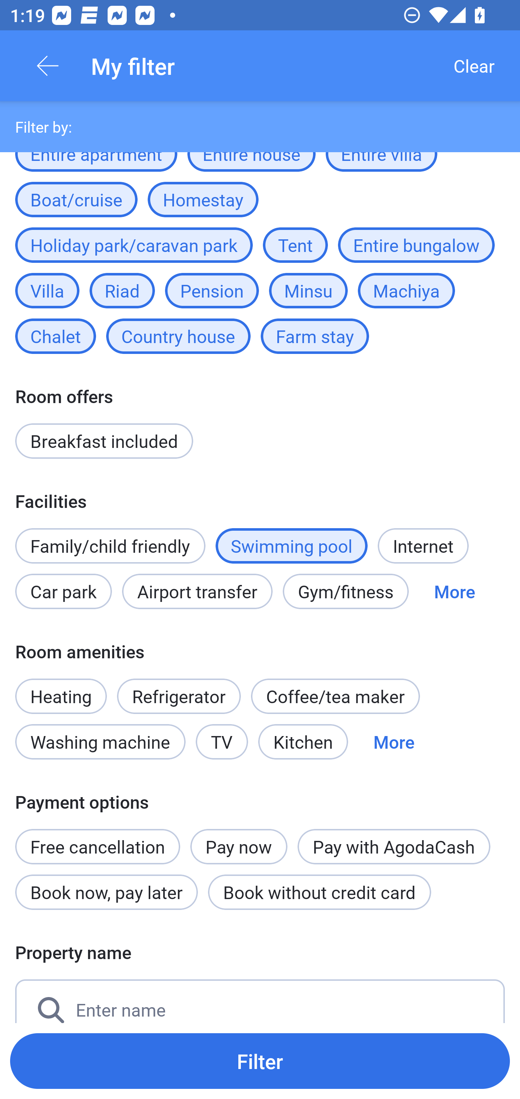 The image size is (520, 1099). Describe the element at coordinates (97, 839) in the screenshot. I see `Free cancellation` at that location.